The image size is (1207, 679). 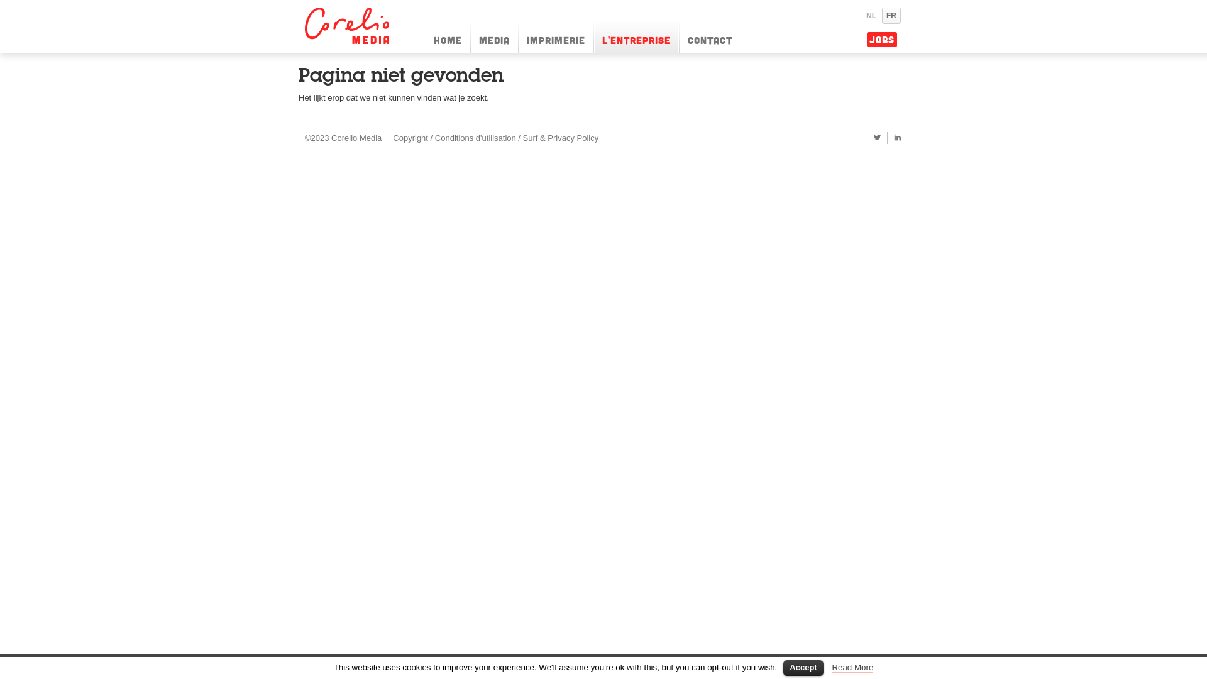 What do you see at coordinates (871, 16) in the screenshot?
I see `NL` at bounding box center [871, 16].